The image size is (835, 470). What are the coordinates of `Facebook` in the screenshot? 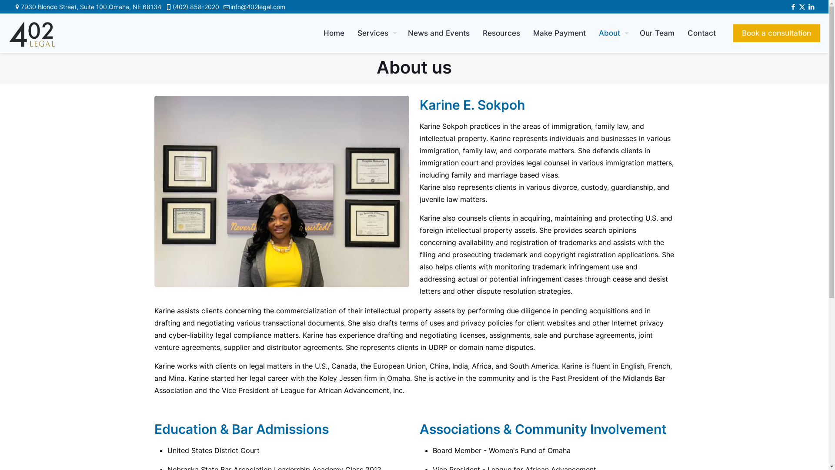 It's located at (793, 7).